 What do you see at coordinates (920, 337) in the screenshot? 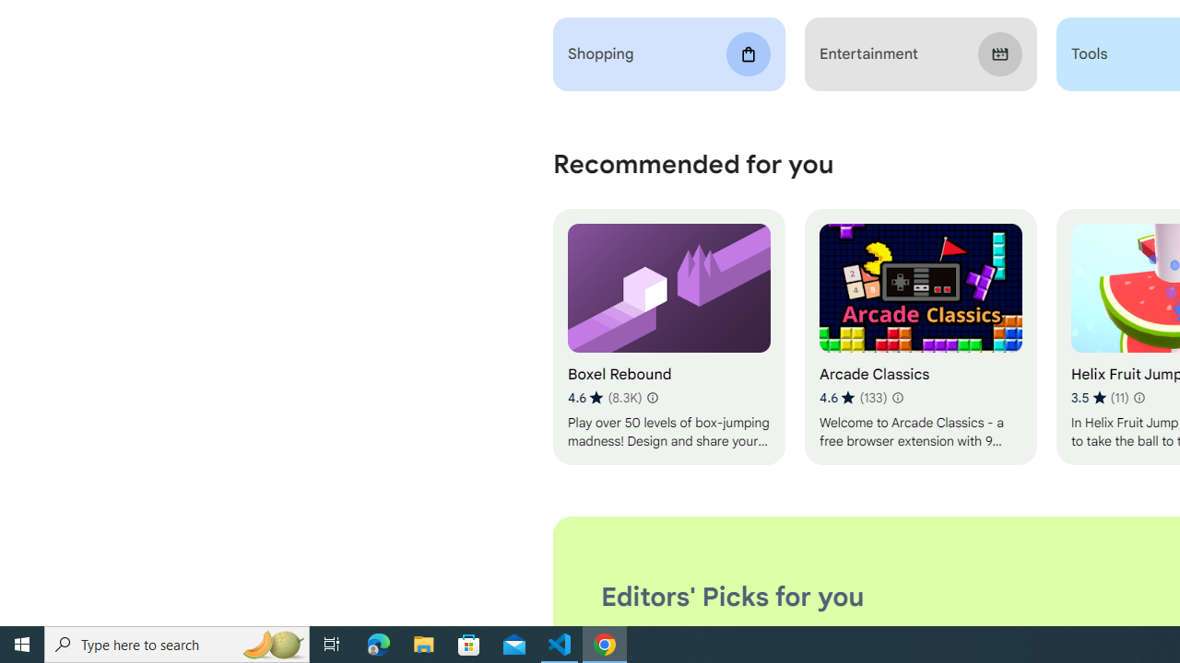
I see `Arcade Classics` at bounding box center [920, 337].